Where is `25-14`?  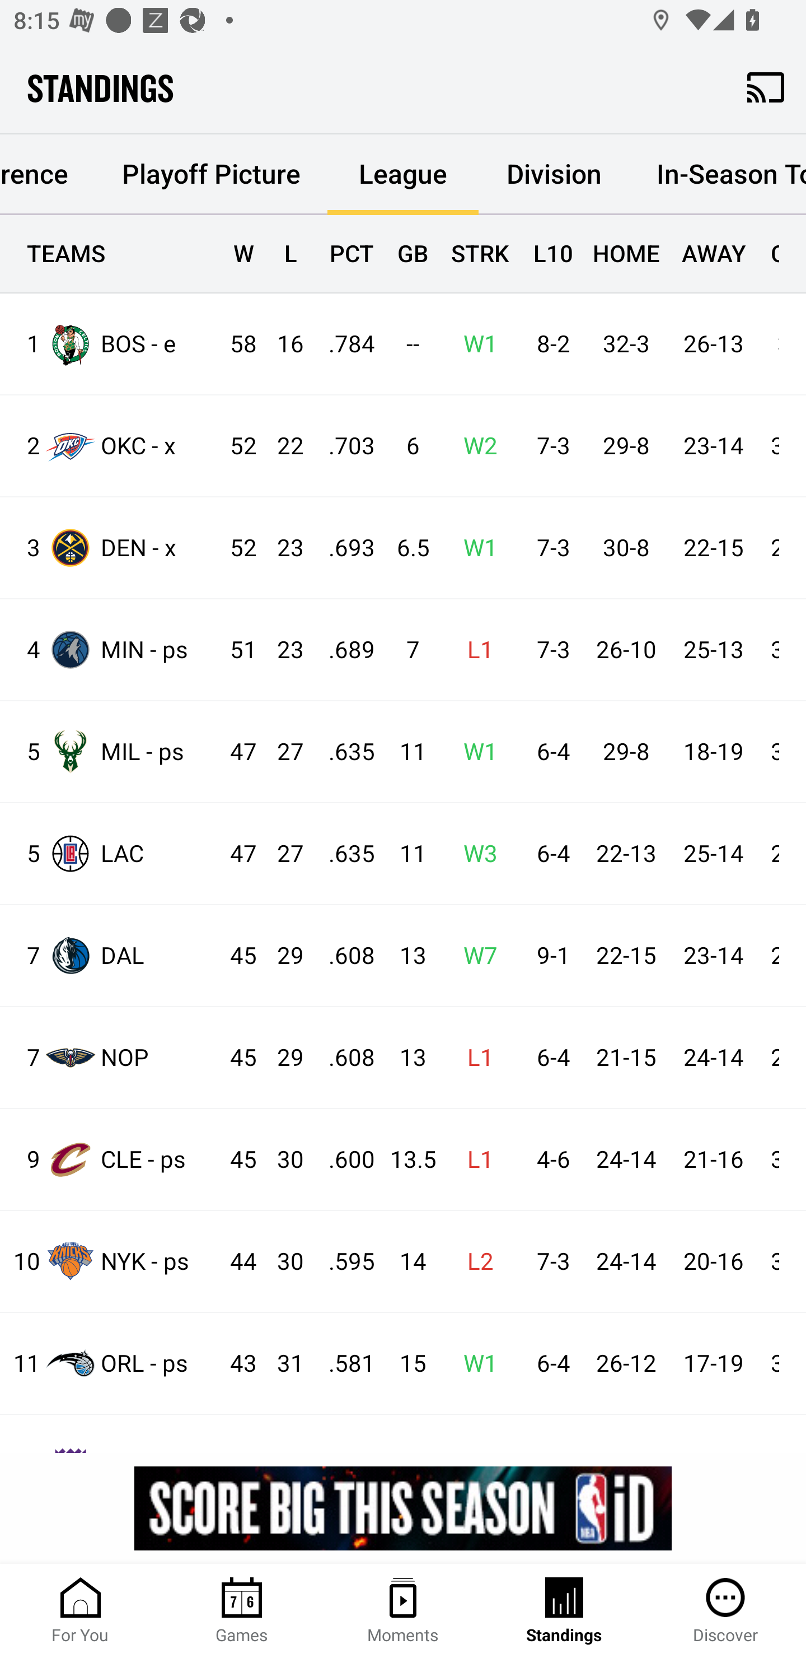
25-14 is located at coordinates (713, 855).